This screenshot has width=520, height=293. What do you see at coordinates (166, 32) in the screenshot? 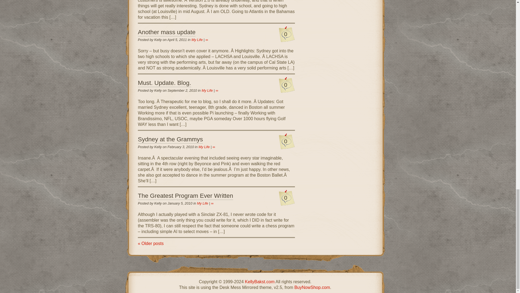
I see `Permanent Link to Another mass update` at bounding box center [166, 32].